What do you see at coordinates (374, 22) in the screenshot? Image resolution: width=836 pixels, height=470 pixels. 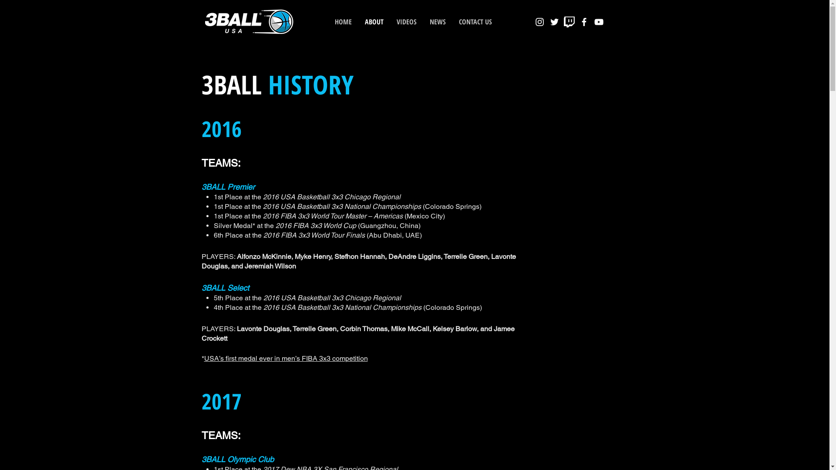 I see `ABOUT` at bounding box center [374, 22].